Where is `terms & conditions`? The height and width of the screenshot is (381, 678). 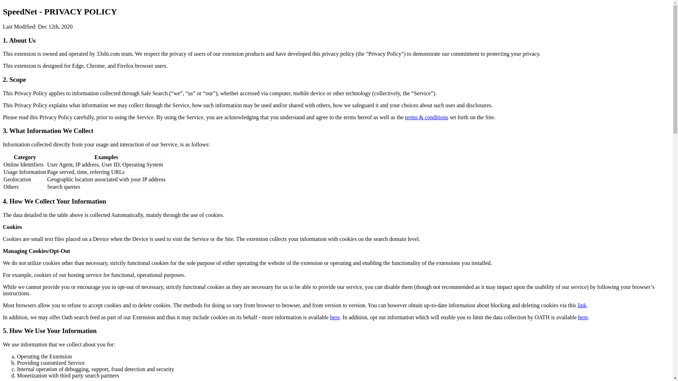 terms & conditions is located at coordinates (427, 117).